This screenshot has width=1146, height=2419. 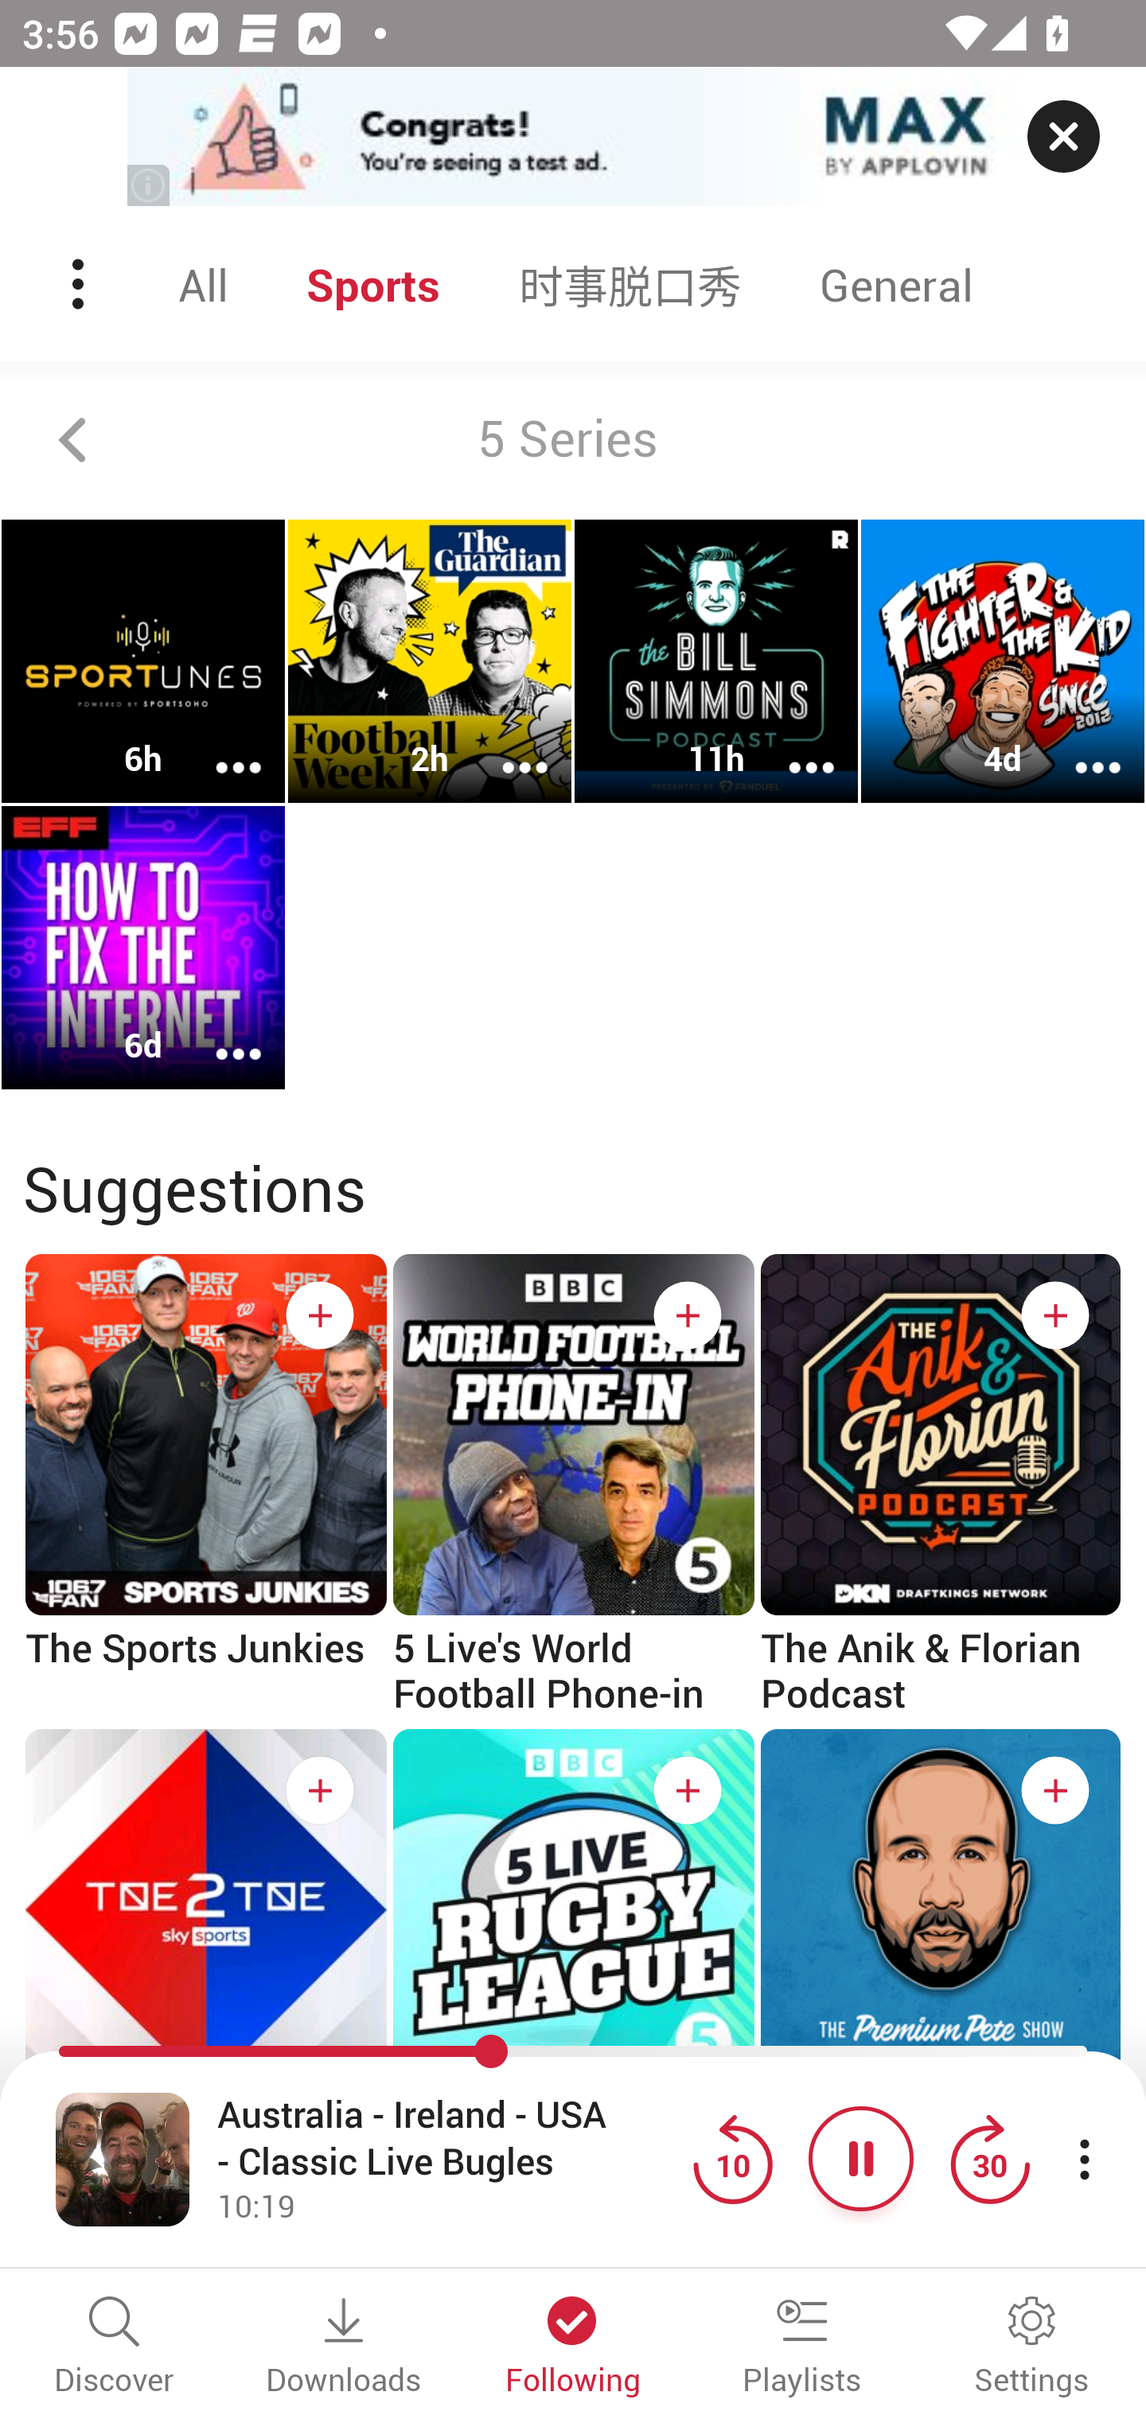 I want to click on Australia - Ireland - USA - Classic Live Bugles, so click(x=447, y=2138).